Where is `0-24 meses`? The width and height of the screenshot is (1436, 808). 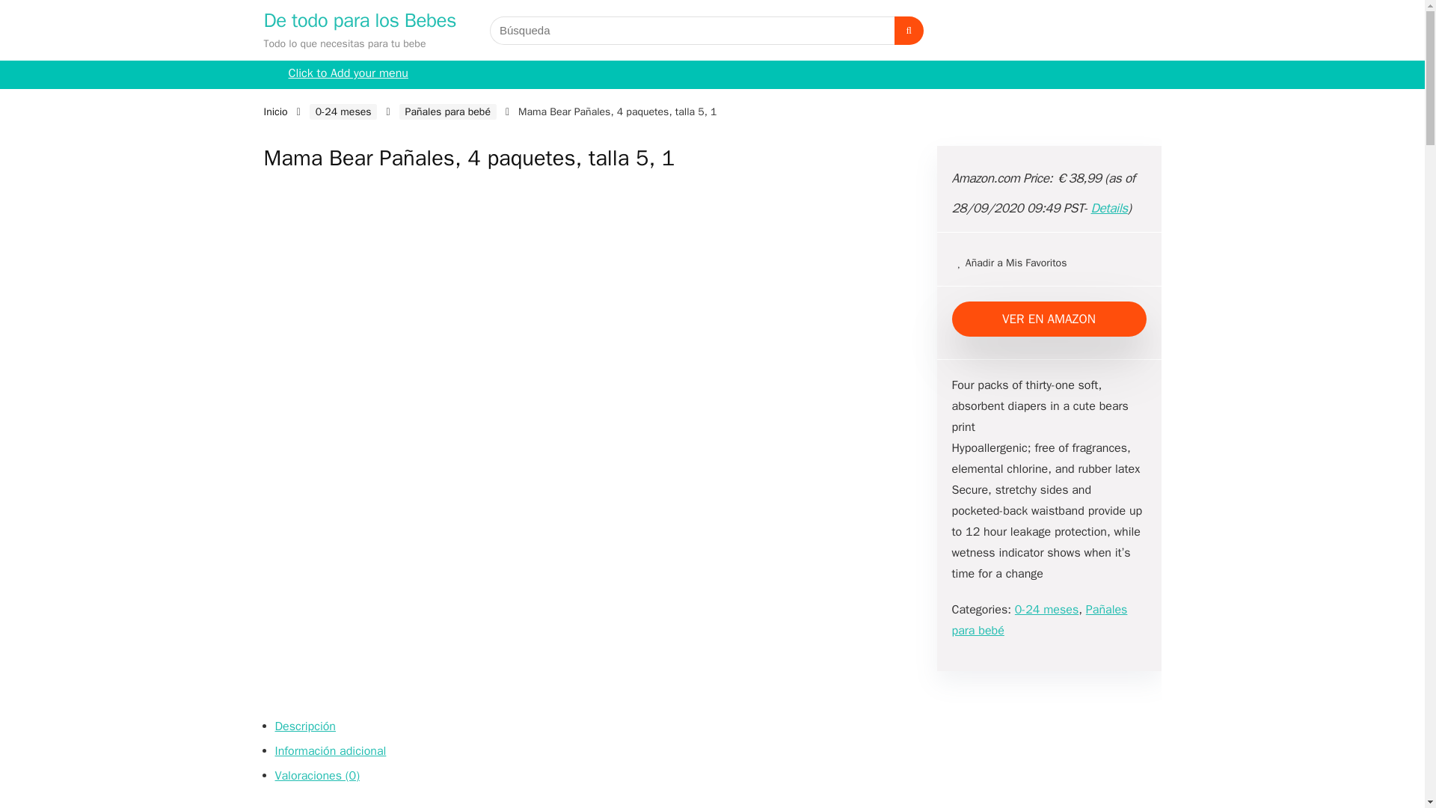 0-24 meses is located at coordinates (1046, 609).